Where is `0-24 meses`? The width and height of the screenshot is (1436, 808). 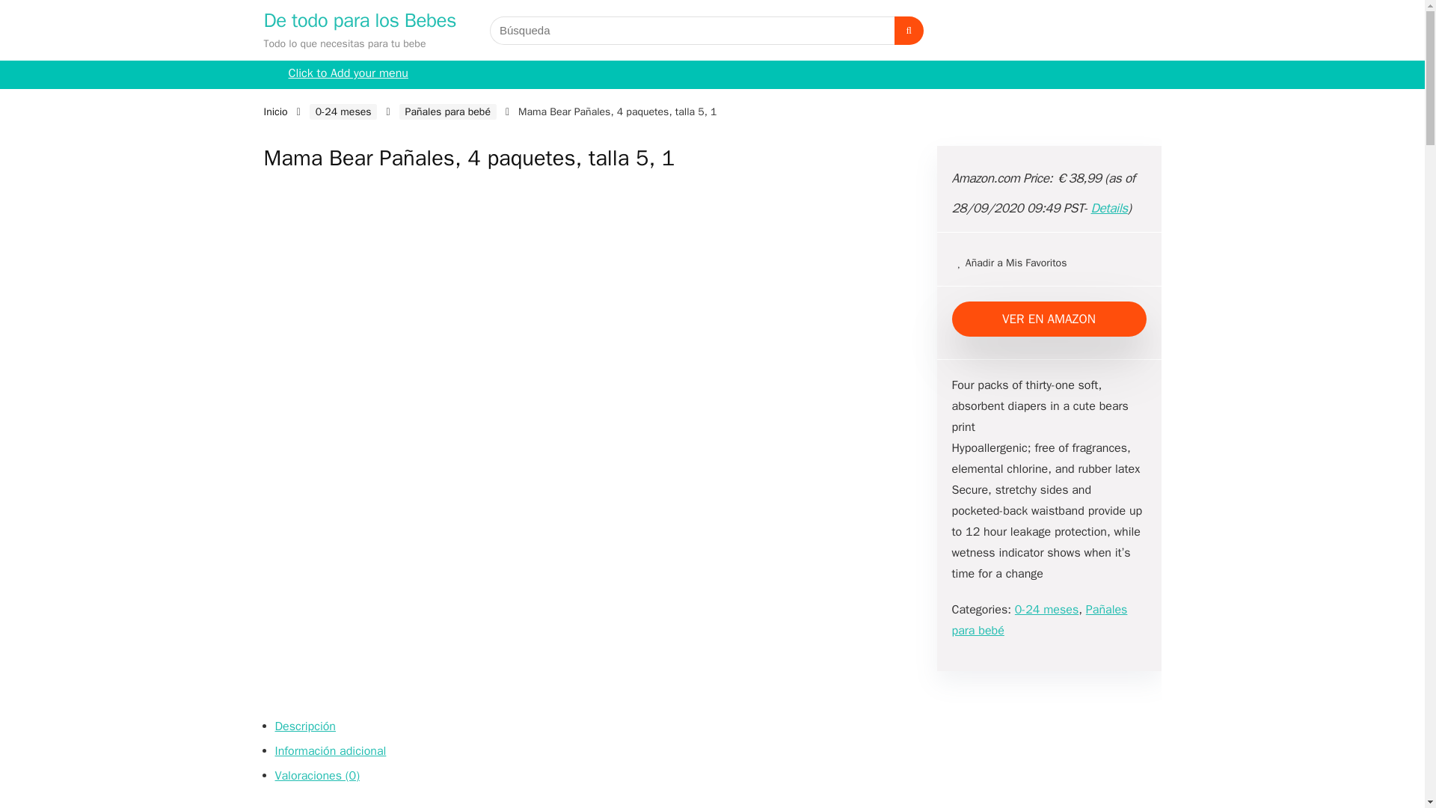 0-24 meses is located at coordinates (1046, 609).